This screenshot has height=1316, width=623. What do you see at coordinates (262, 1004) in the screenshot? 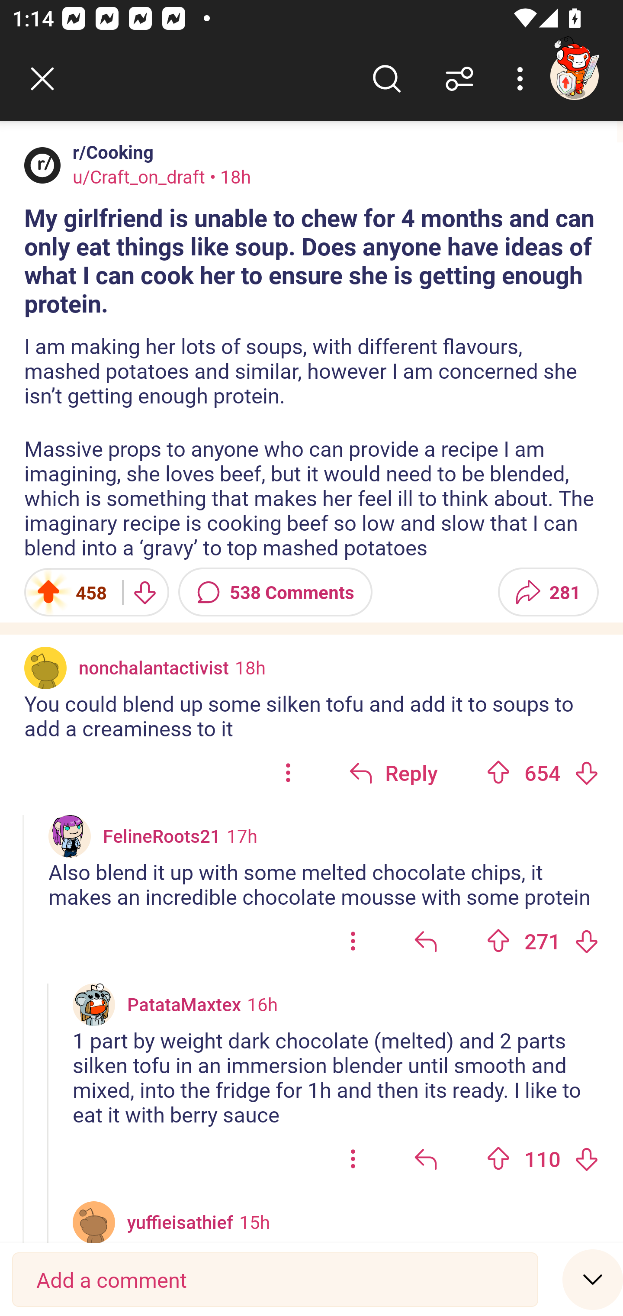
I see `16h` at bounding box center [262, 1004].